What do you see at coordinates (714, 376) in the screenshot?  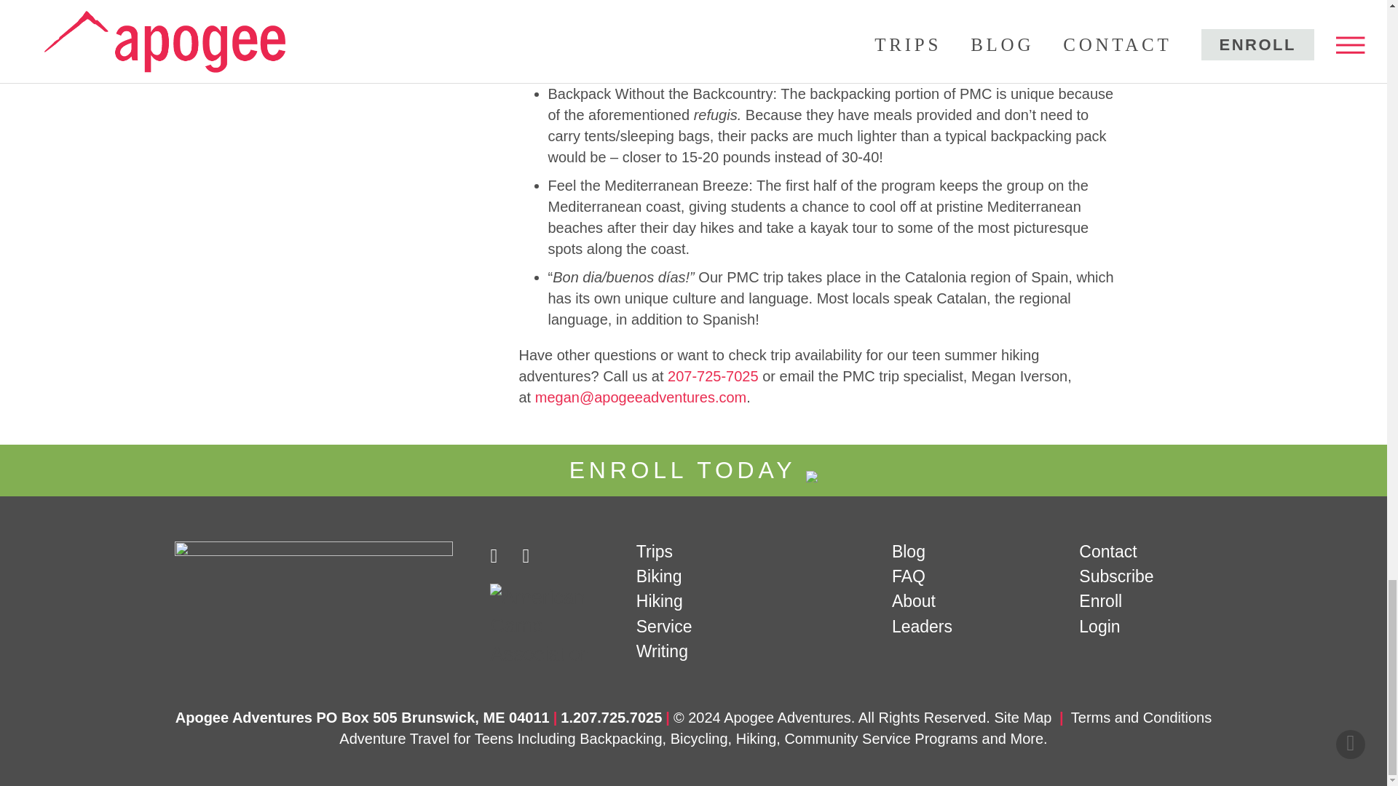 I see `207-725-7025` at bounding box center [714, 376].